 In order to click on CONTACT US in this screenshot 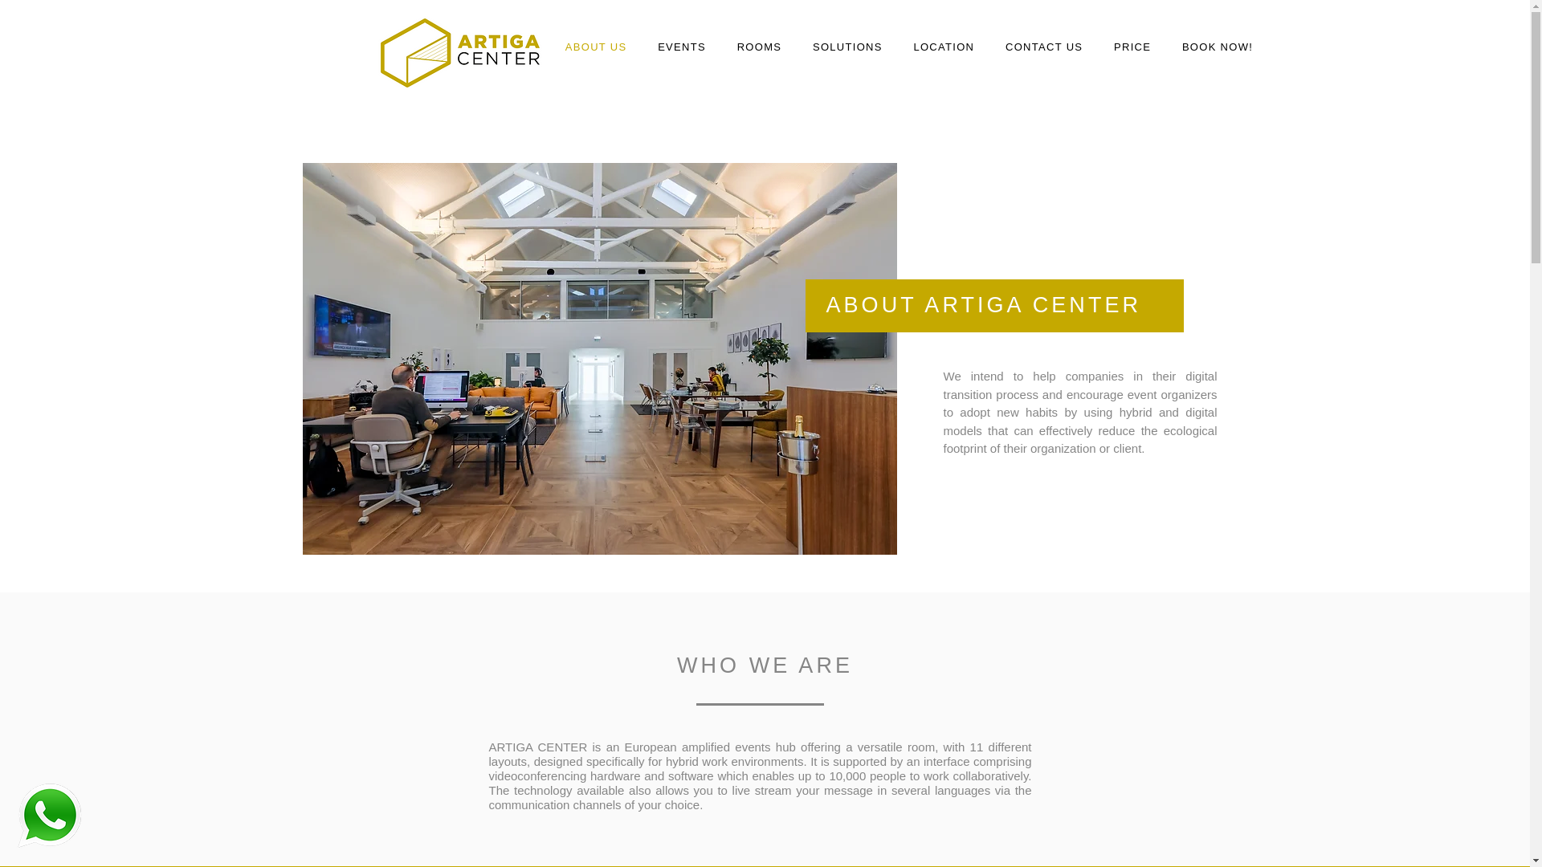, I will do `click(1044, 47)`.